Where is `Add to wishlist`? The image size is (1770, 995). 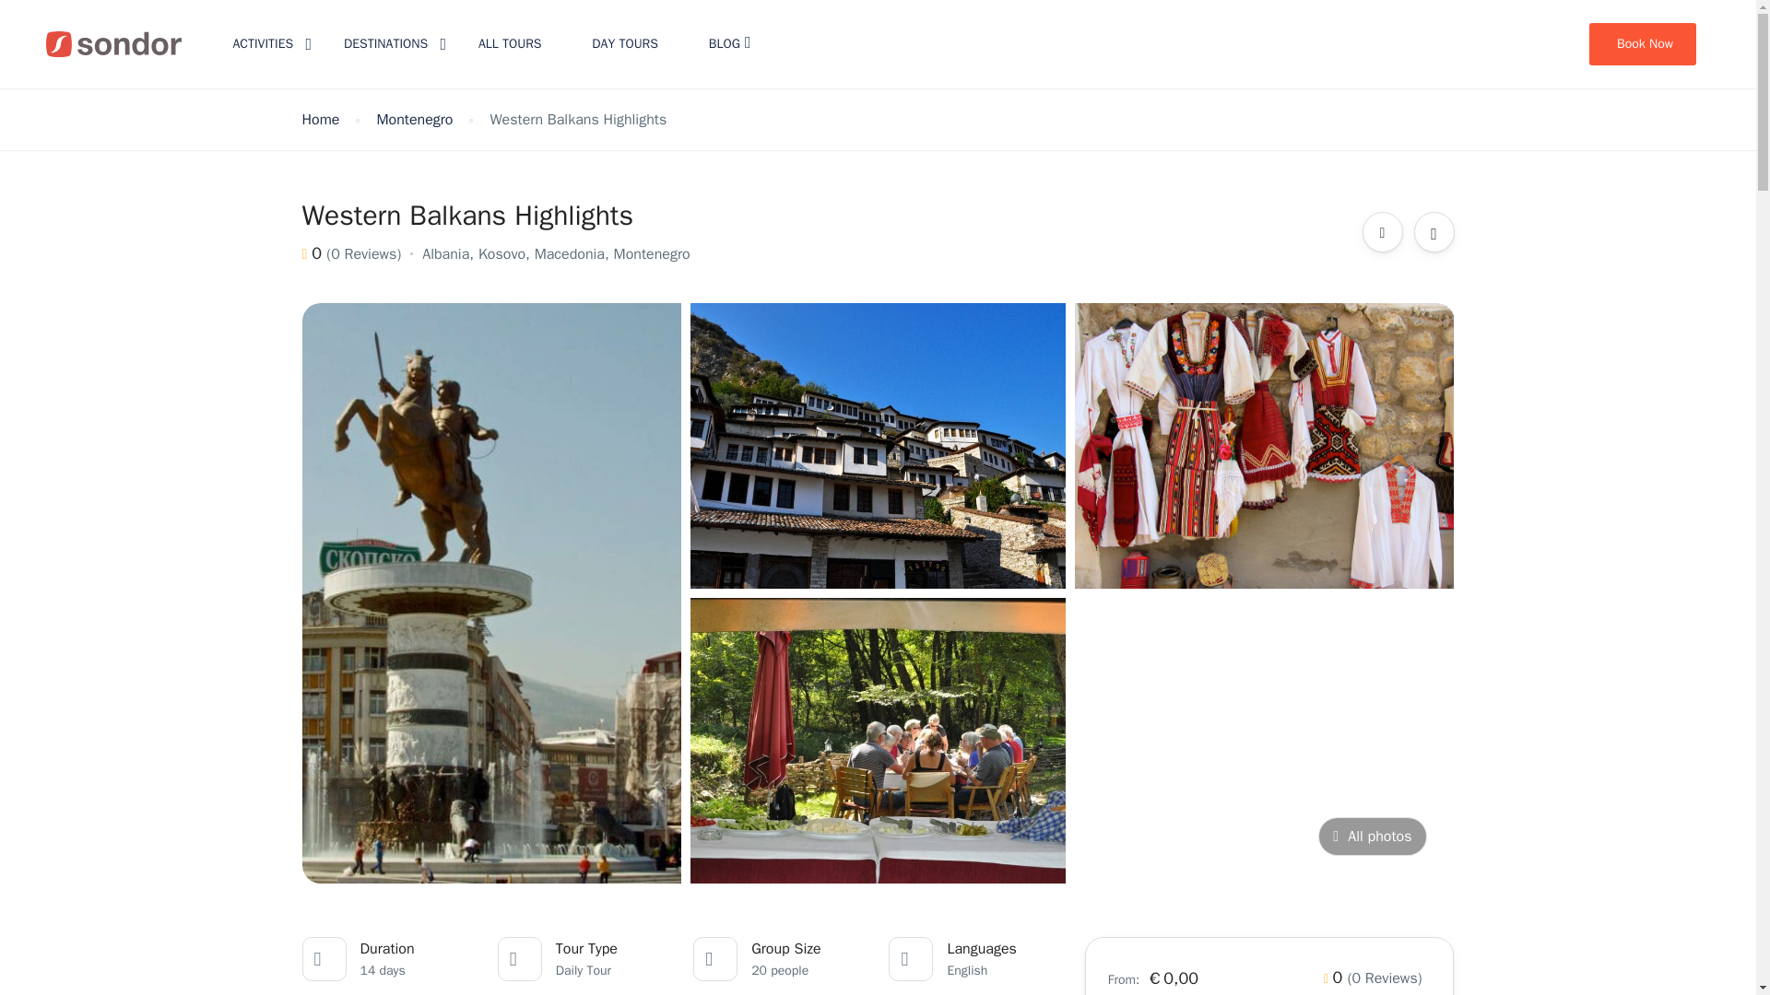
Add to wishlist is located at coordinates (1434, 232).